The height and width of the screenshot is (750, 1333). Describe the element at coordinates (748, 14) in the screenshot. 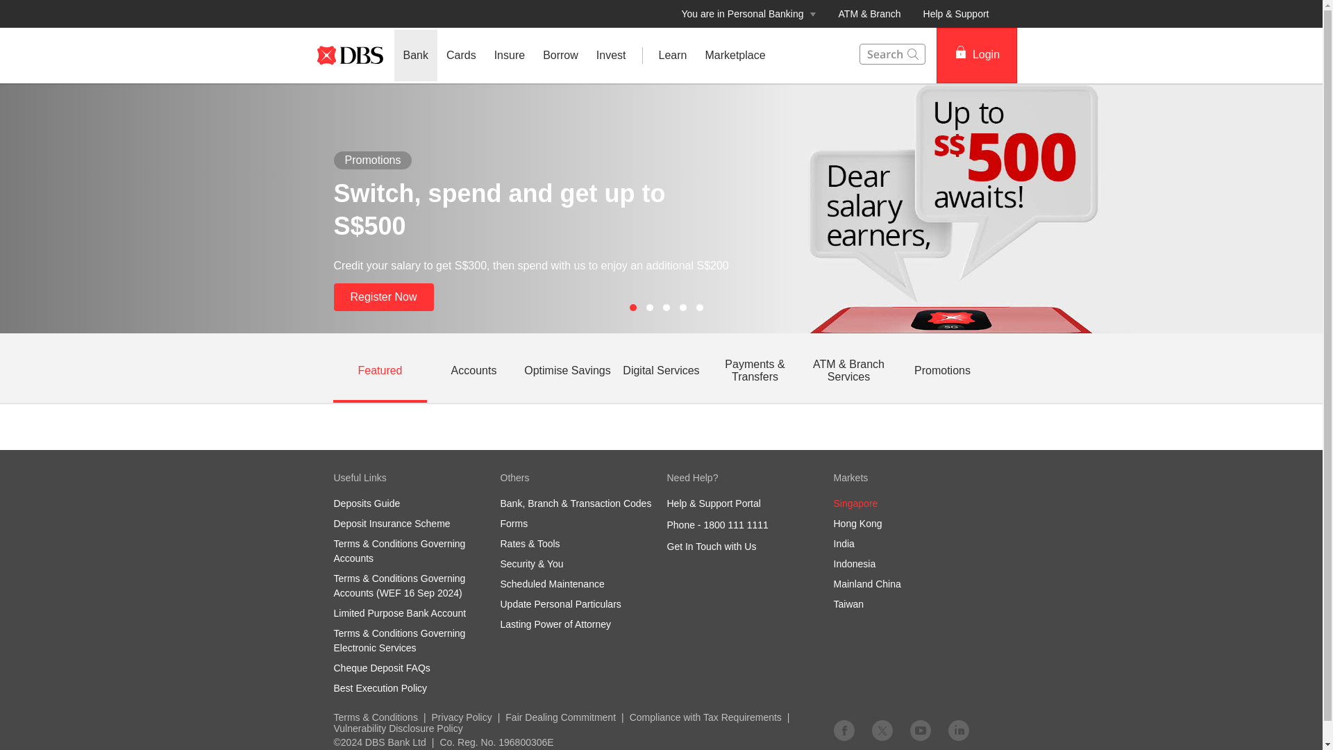

I see `You are in Personal Banking` at that location.